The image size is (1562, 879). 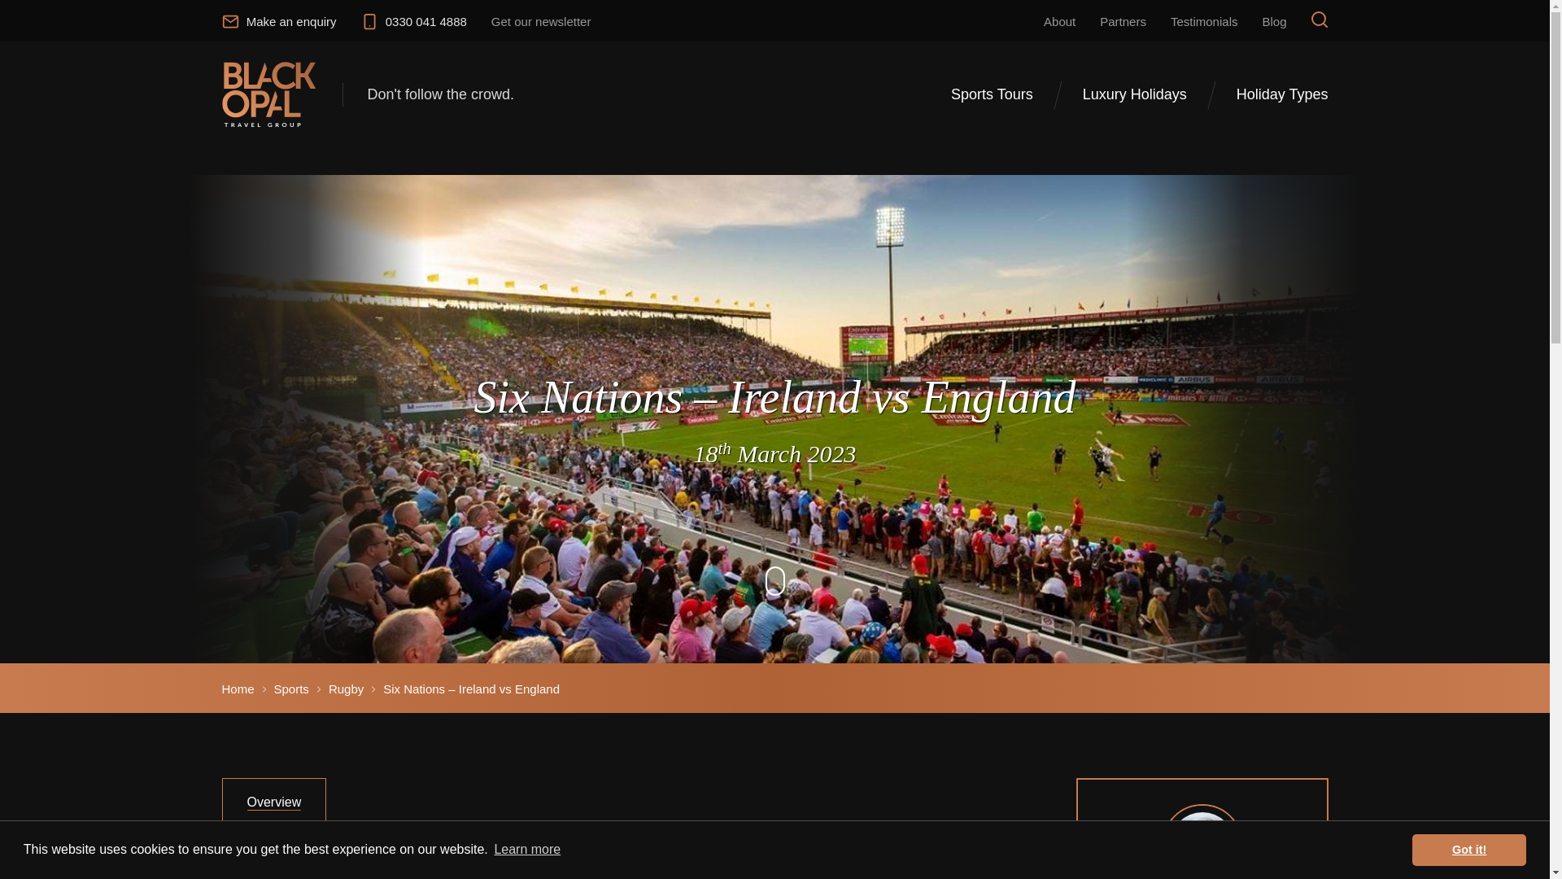 I want to click on Get our newsletter, so click(x=541, y=21).